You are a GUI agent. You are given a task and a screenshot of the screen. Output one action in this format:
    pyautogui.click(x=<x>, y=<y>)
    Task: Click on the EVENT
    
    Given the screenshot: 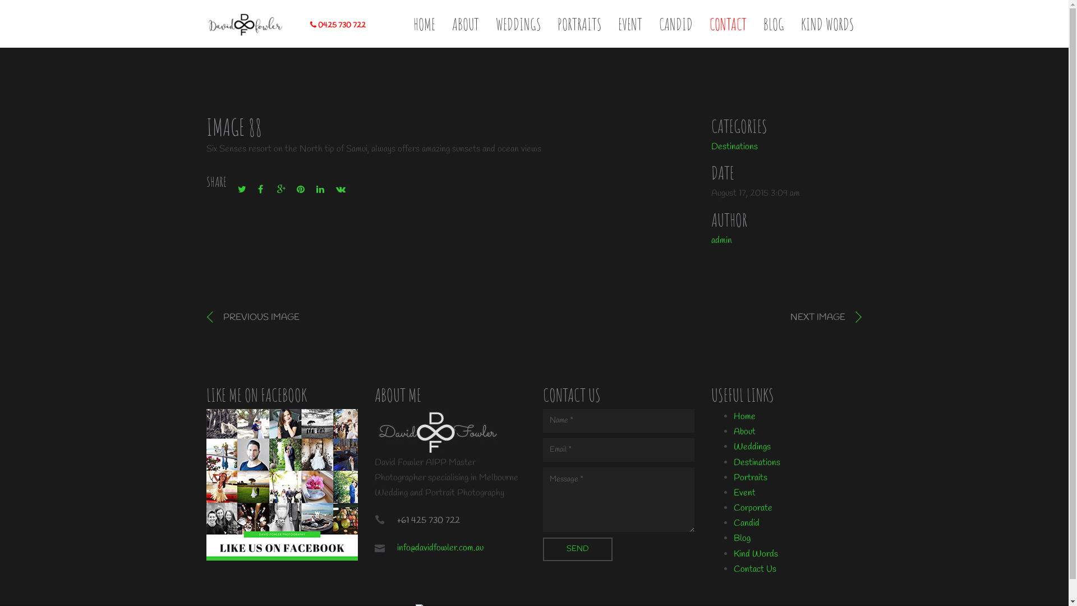 What is the action you would take?
    pyautogui.click(x=630, y=25)
    